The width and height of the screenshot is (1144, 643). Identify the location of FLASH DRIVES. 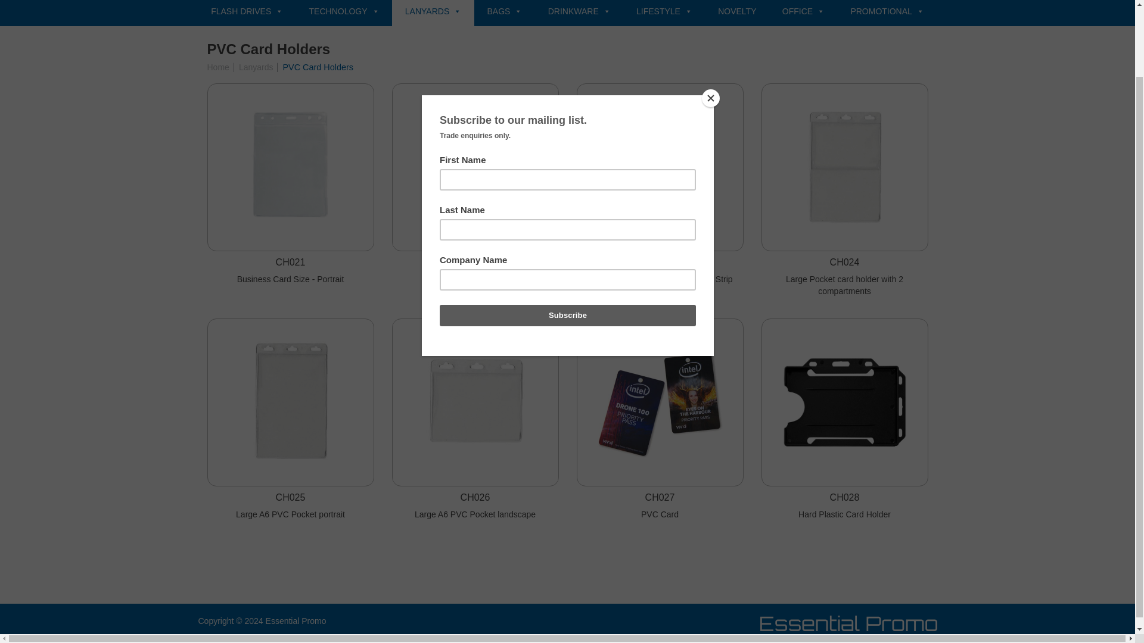
(247, 13).